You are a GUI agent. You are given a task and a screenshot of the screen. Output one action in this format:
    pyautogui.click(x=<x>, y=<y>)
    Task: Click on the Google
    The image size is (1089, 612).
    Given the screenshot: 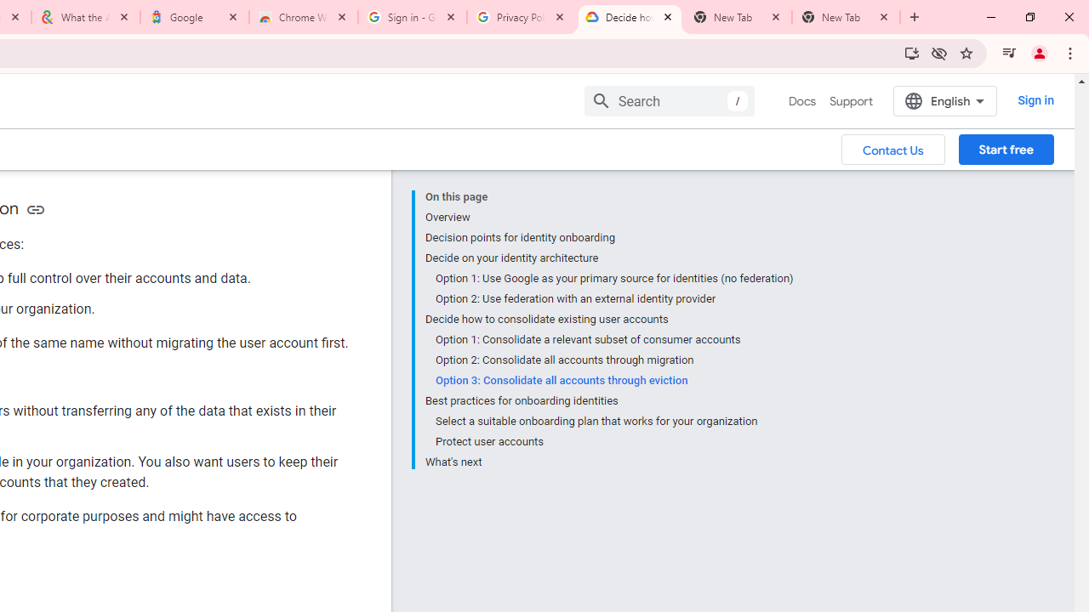 What is the action you would take?
    pyautogui.click(x=195, y=17)
    